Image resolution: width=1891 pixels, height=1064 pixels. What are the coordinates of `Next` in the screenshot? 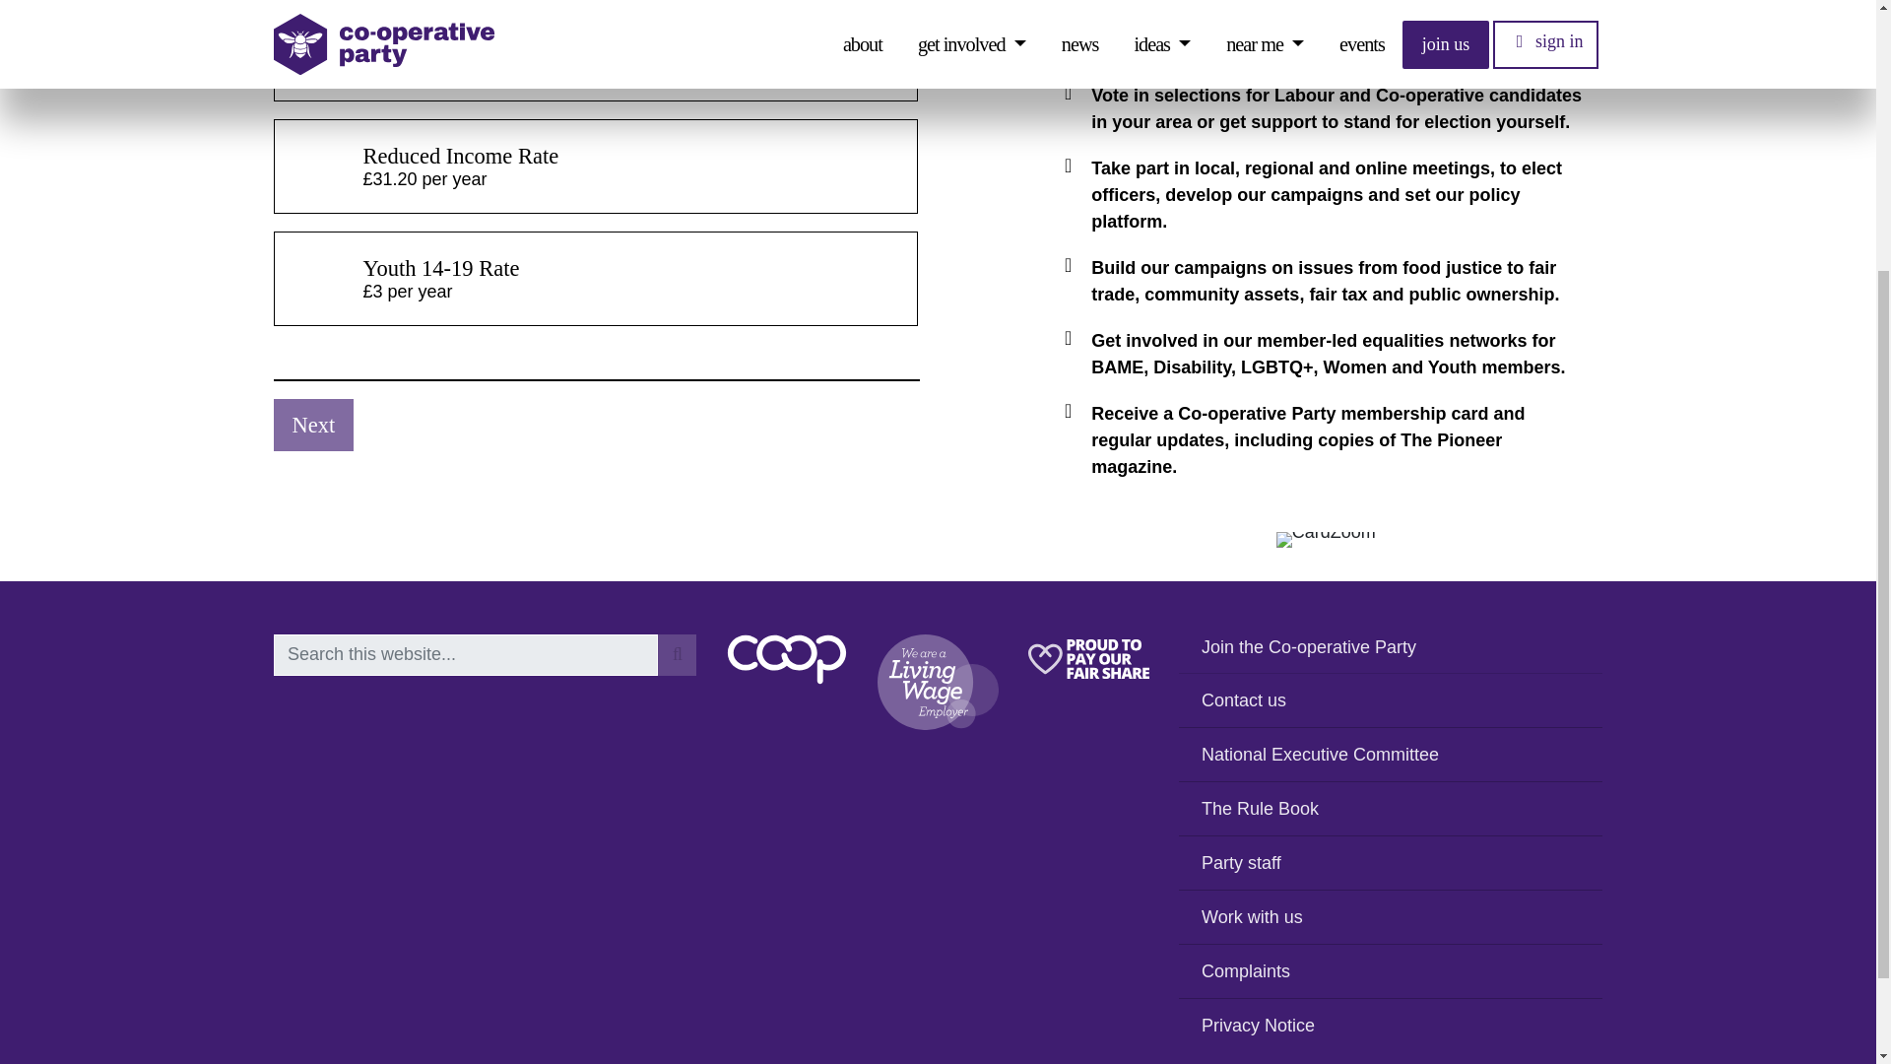 It's located at (314, 426).